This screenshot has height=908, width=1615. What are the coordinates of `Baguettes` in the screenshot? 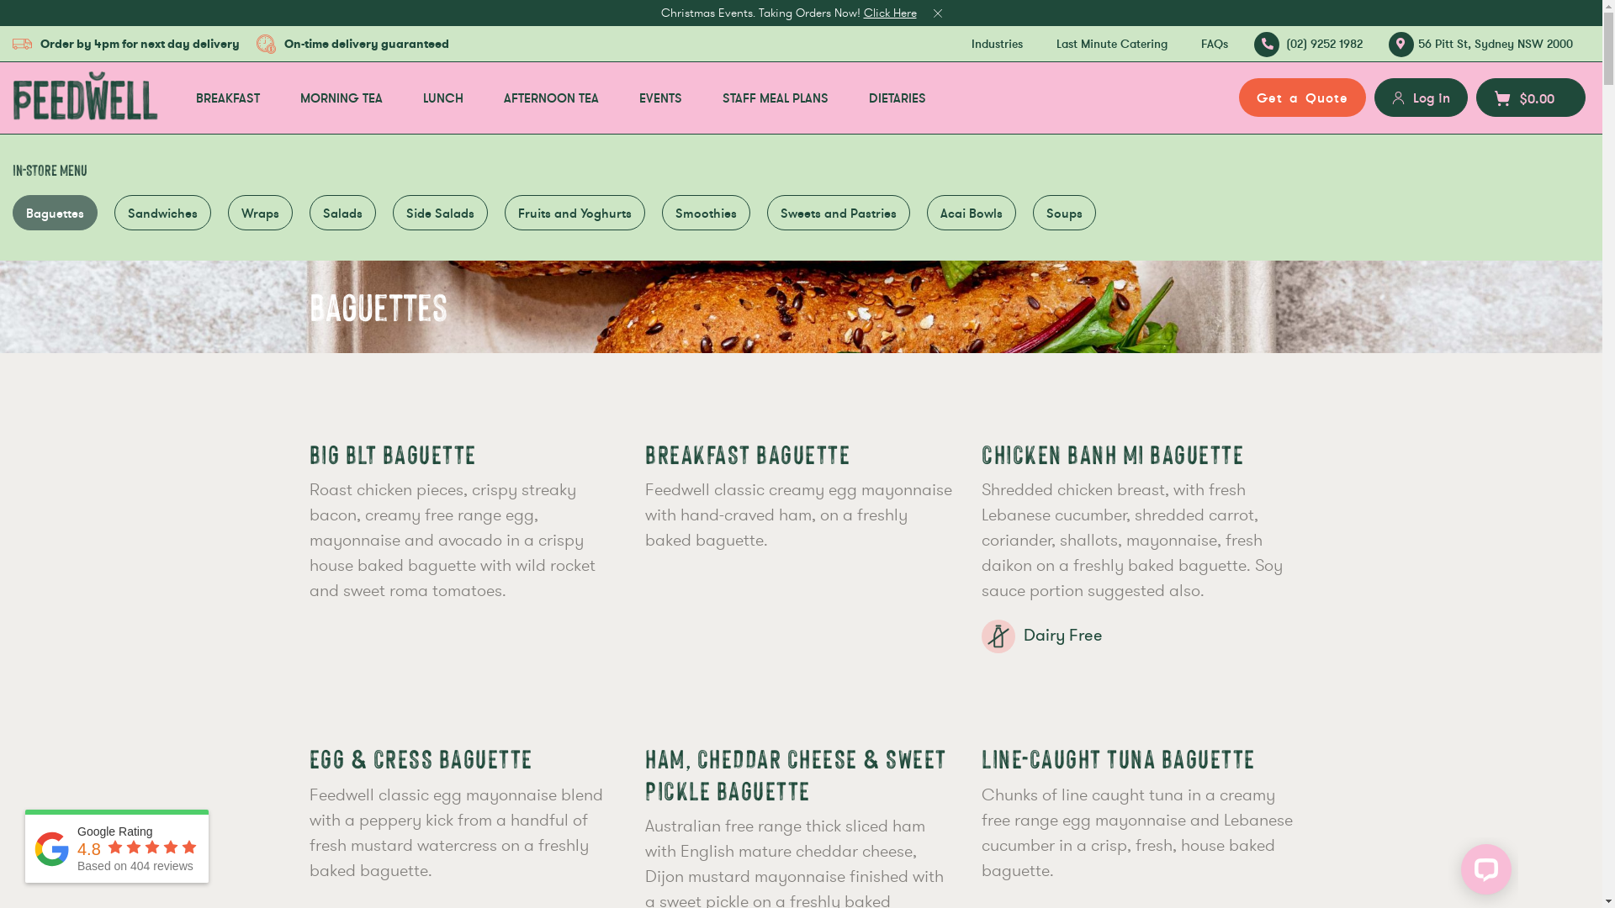 It's located at (56, 214).